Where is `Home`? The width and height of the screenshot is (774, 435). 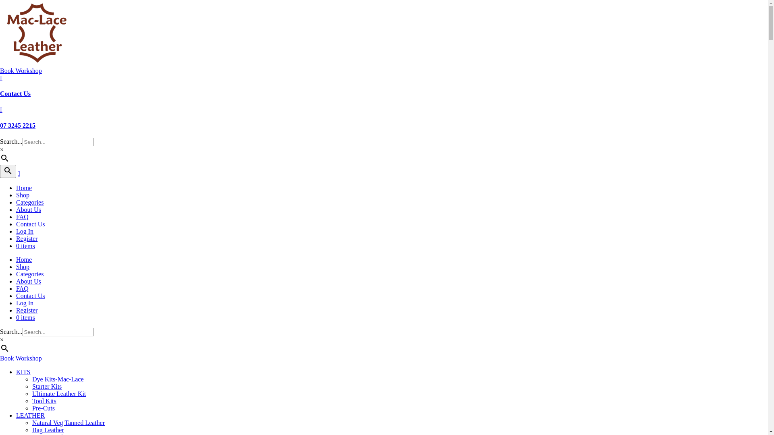
Home is located at coordinates (24, 259).